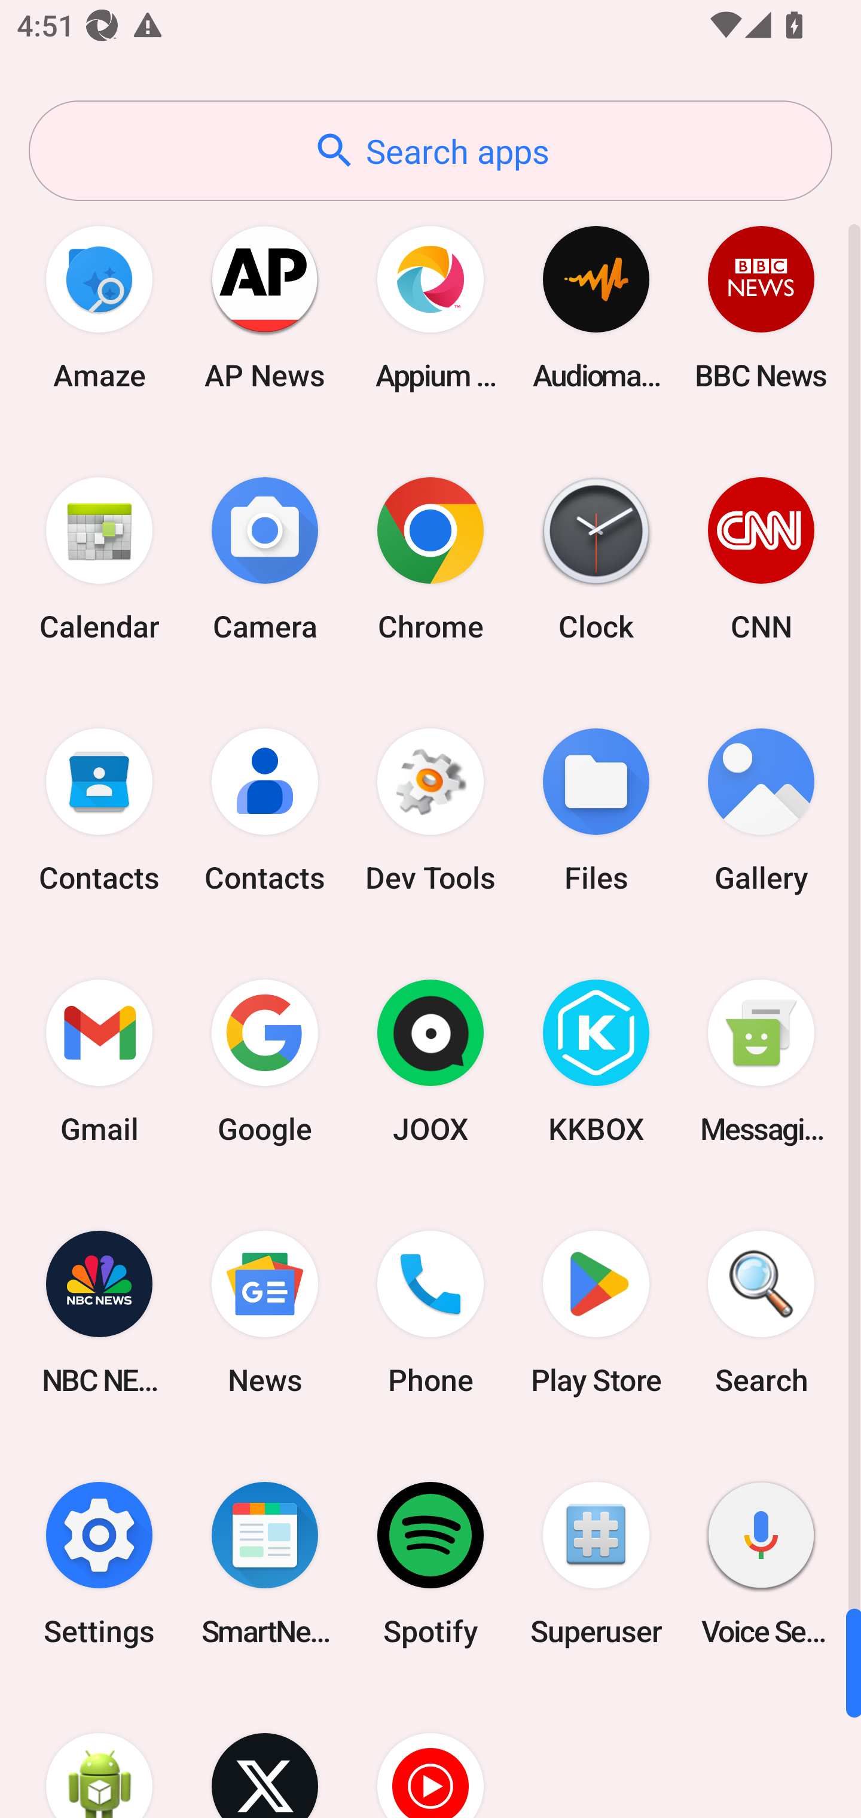  Describe the element at coordinates (99, 1312) in the screenshot. I see `NBC NEWS` at that location.